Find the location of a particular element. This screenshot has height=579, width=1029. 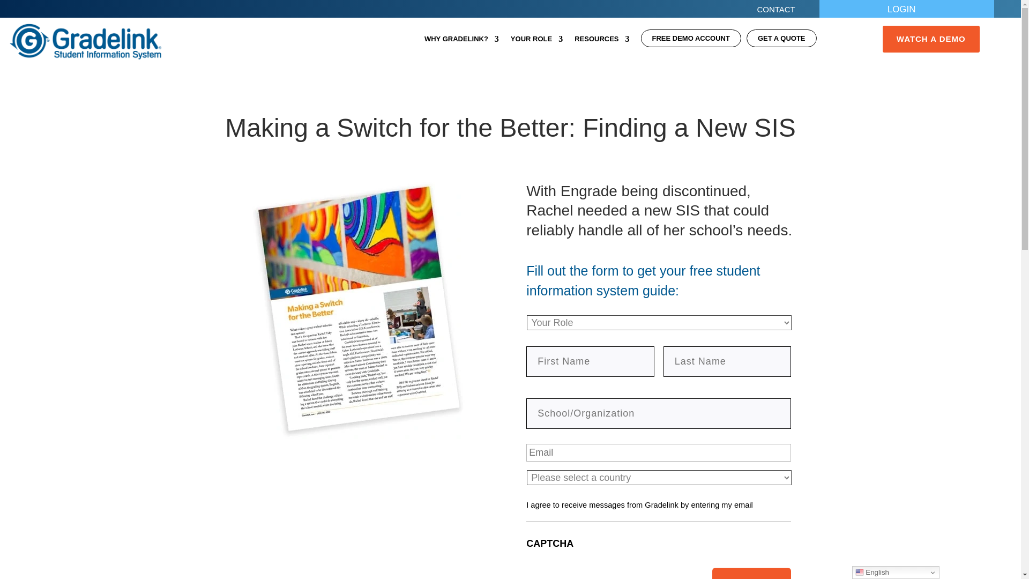

WHY GRADELINK? is located at coordinates (461, 41).